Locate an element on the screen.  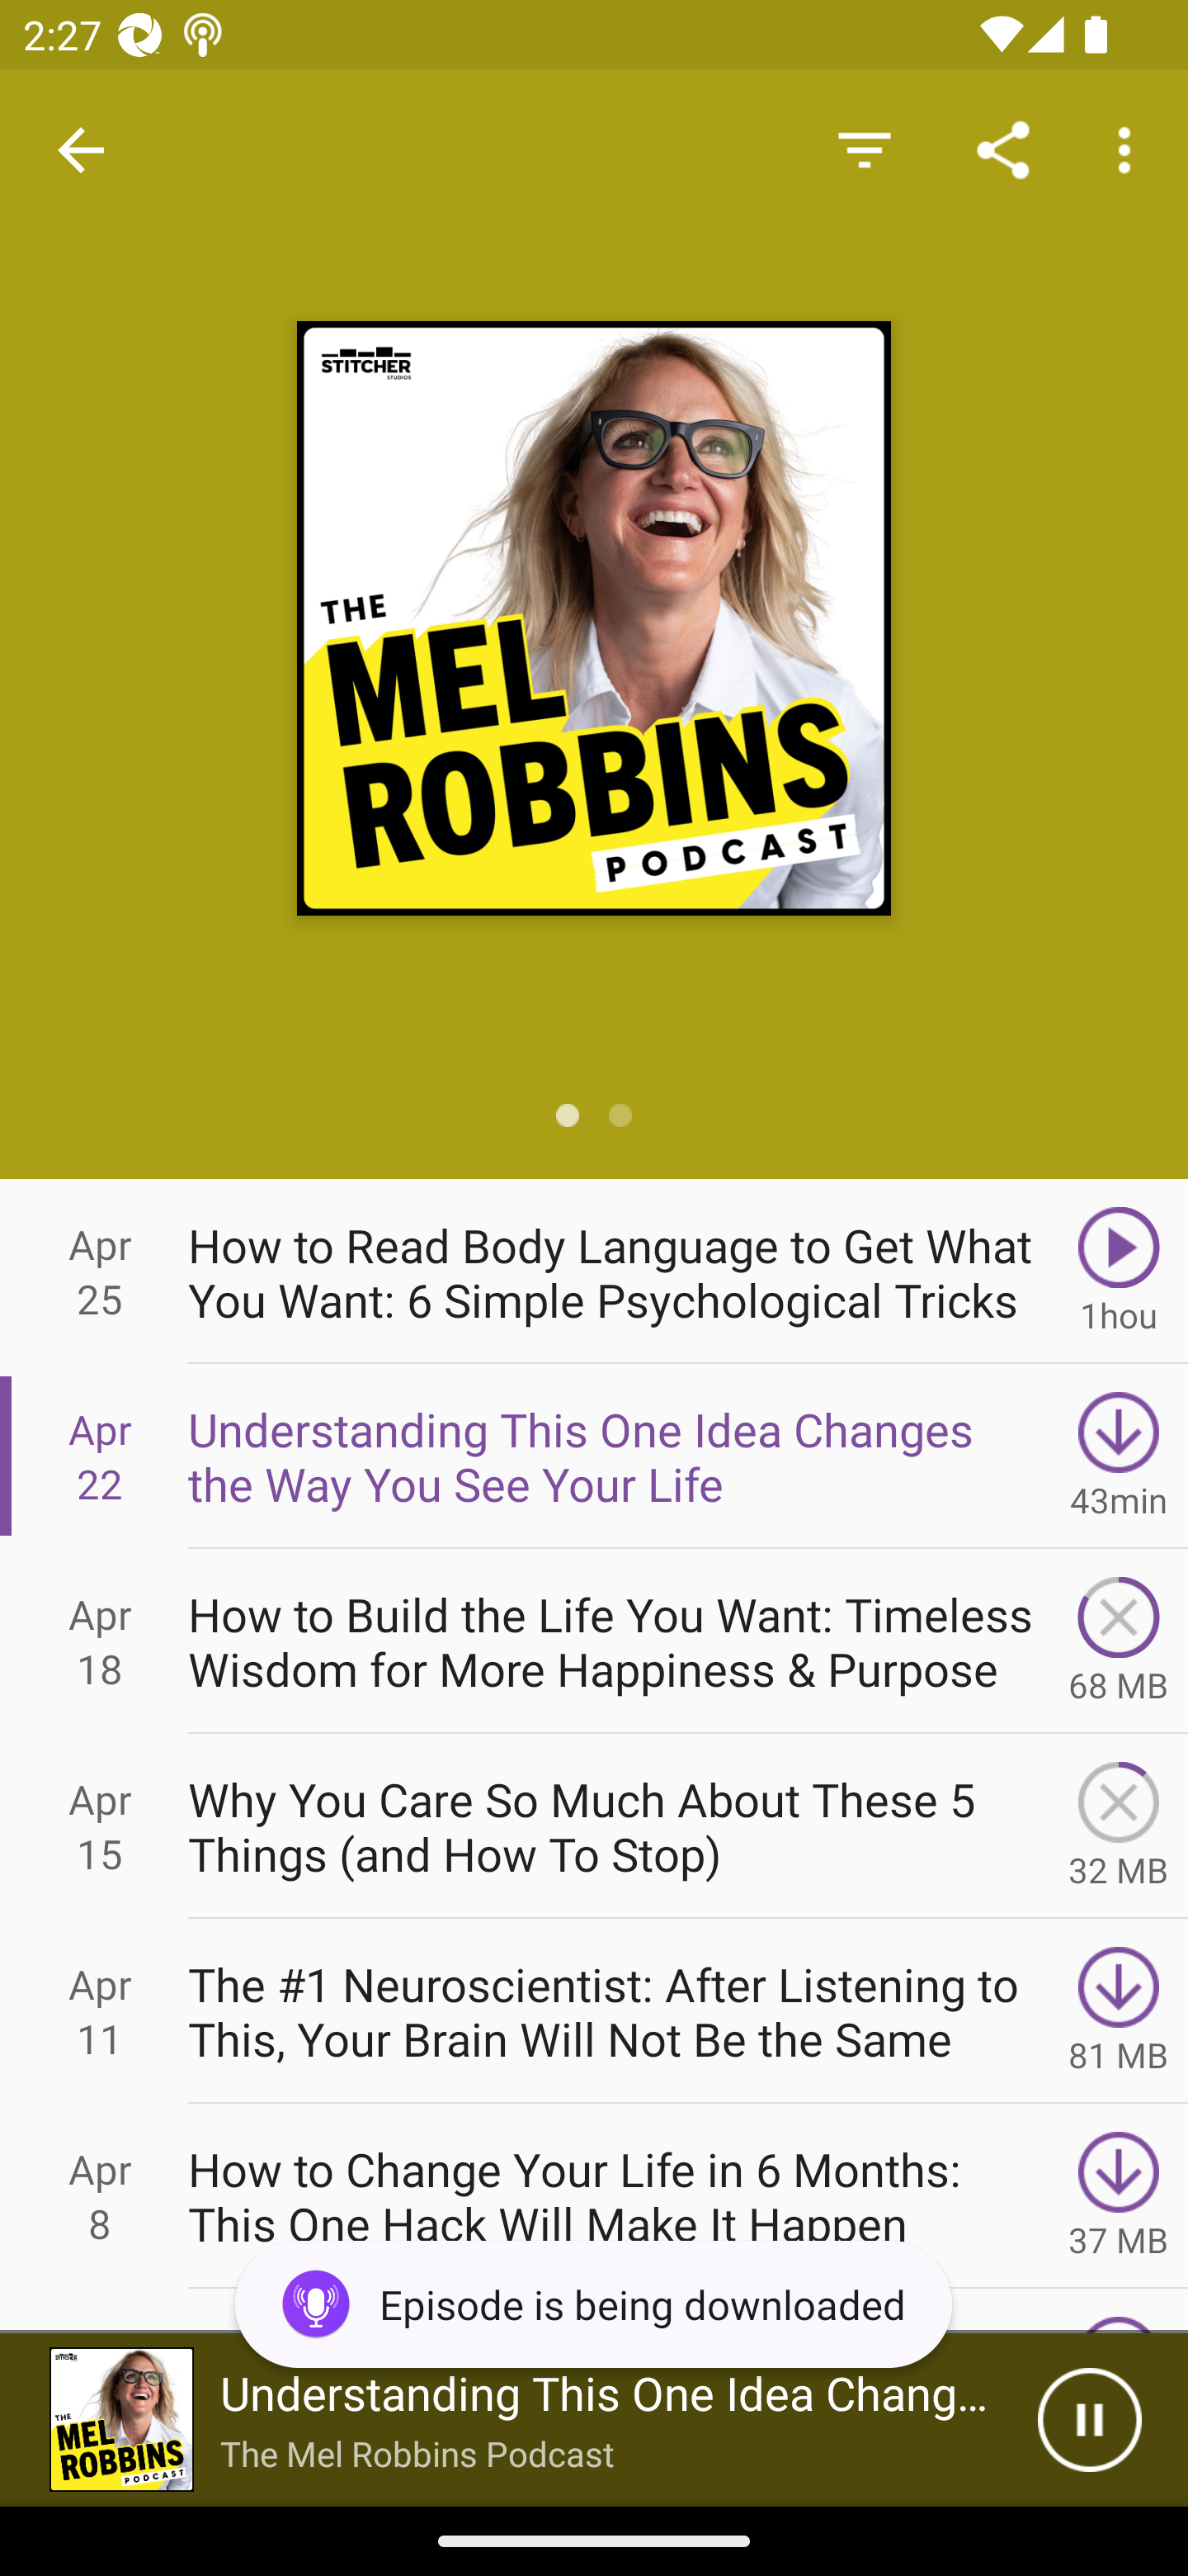
Cancel
Download 32 MB is located at coordinates (1119, 1826).